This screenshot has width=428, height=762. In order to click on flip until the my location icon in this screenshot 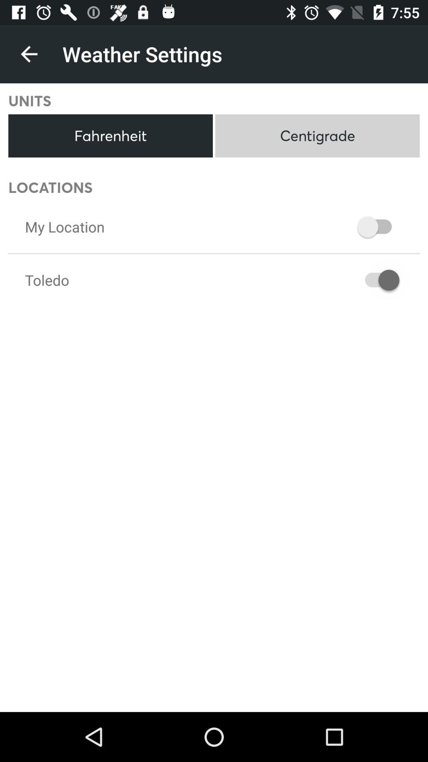, I will do `click(65, 227)`.